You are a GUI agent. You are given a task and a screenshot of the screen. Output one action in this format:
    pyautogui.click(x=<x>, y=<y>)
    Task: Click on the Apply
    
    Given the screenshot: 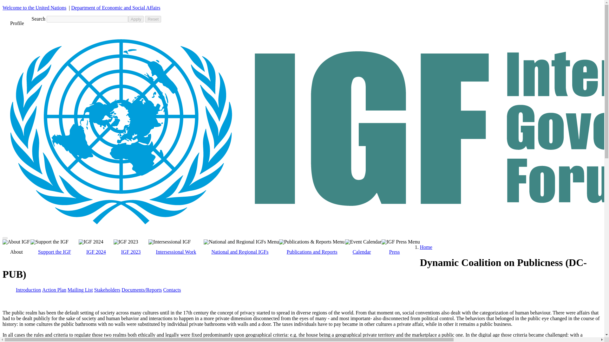 What is the action you would take?
    pyautogui.click(x=136, y=19)
    